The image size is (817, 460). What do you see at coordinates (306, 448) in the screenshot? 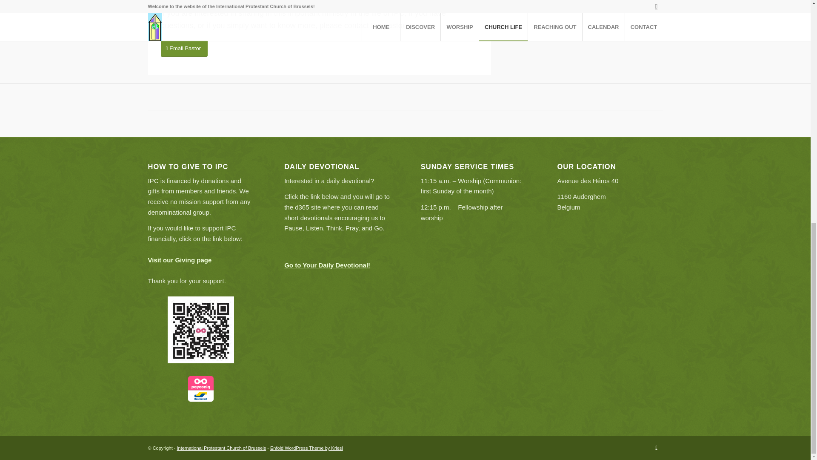
I see `Enfold WordPress Theme by Kriesi` at bounding box center [306, 448].